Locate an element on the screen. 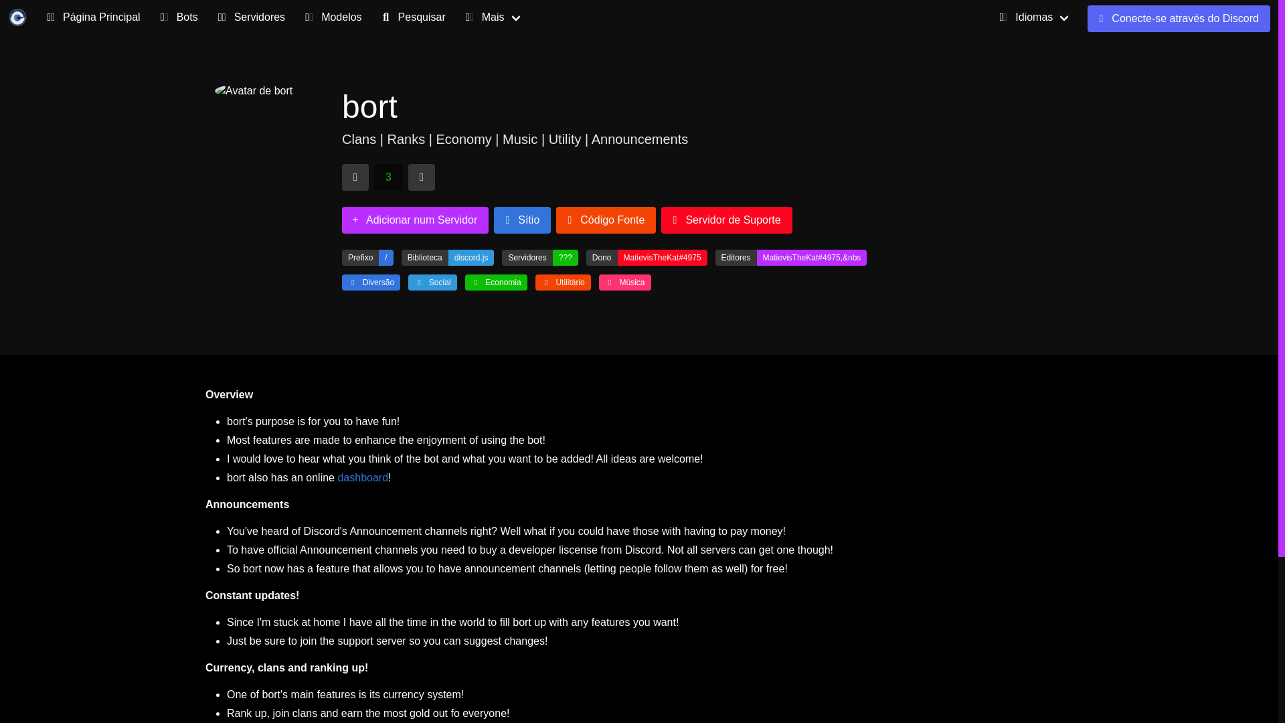 This screenshot has height=723, width=1285. Votos is located at coordinates (388, 177).